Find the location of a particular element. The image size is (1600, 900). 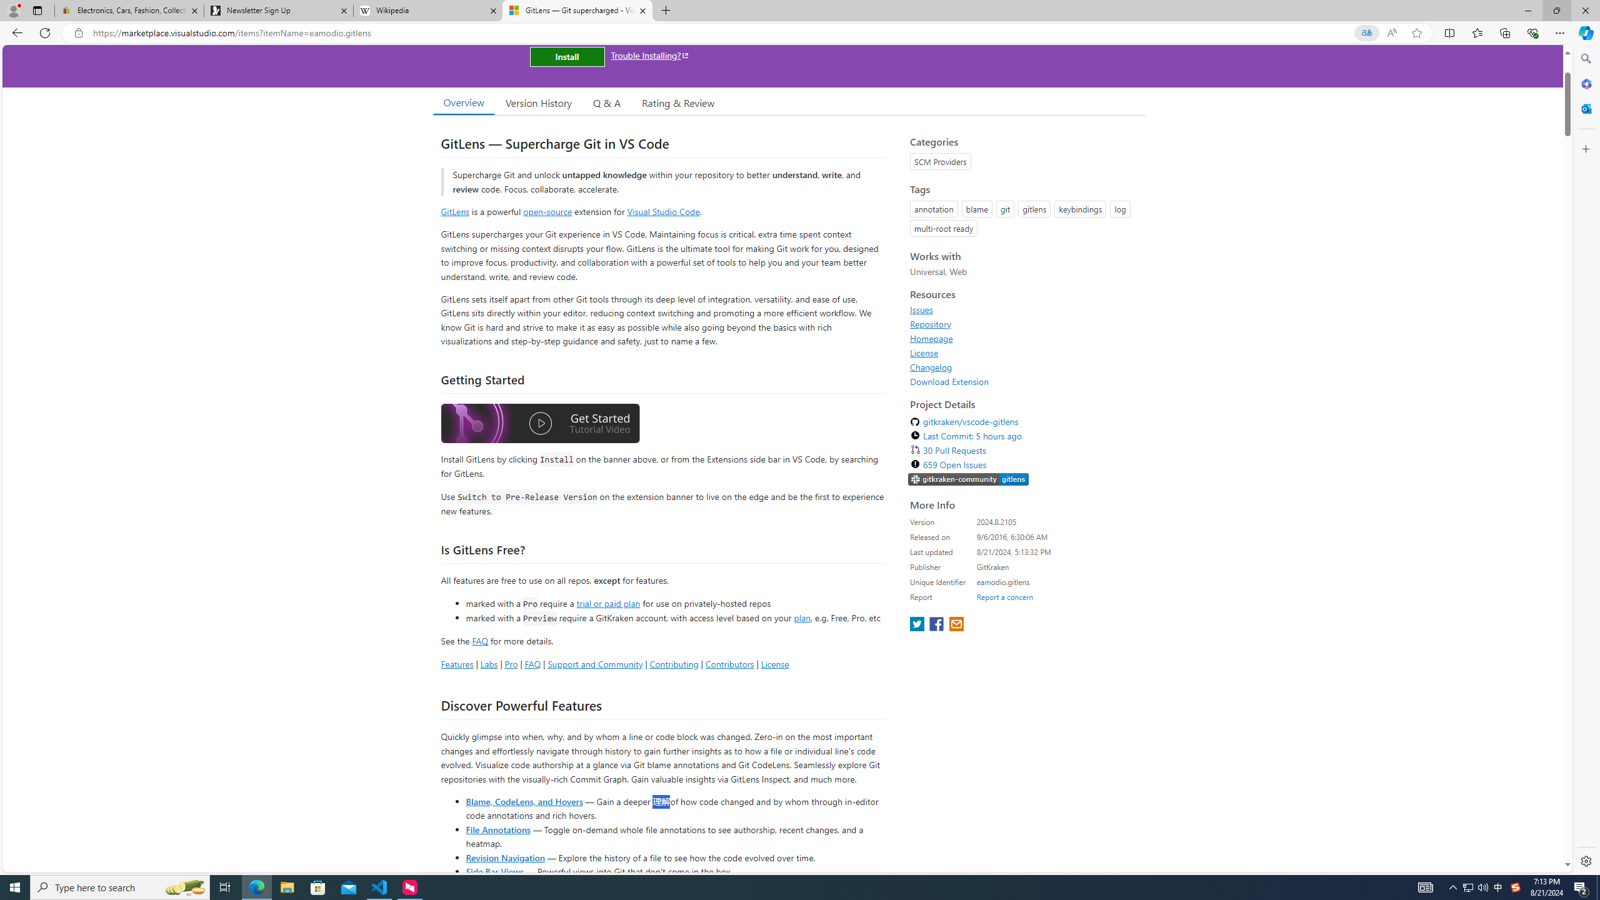

Minimize is located at coordinates (1527, 11).